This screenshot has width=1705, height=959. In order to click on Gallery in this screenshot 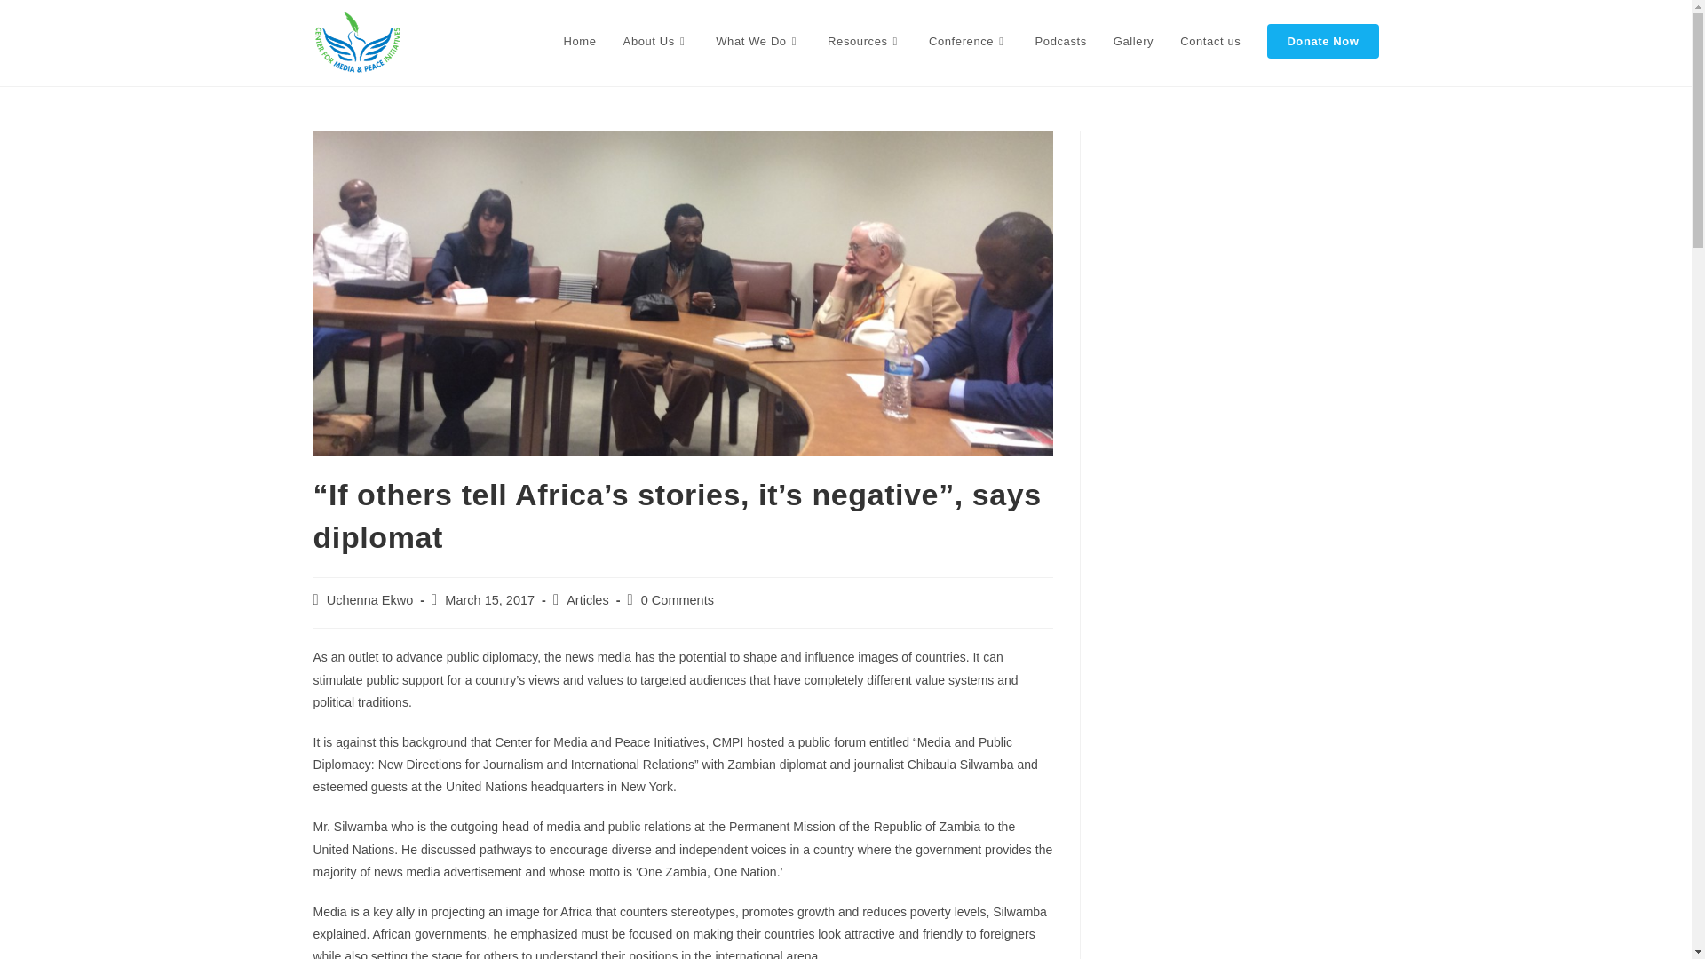, I will do `click(1133, 41)`.